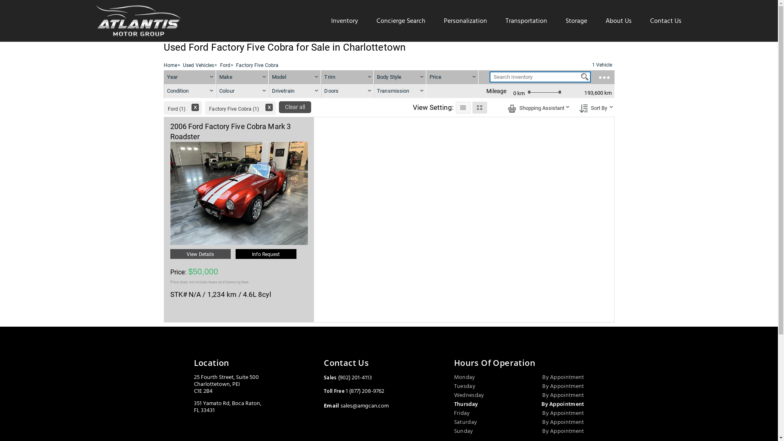 Image resolution: width=784 pixels, height=441 pixels. I want to click on Year, so click(190, 77).